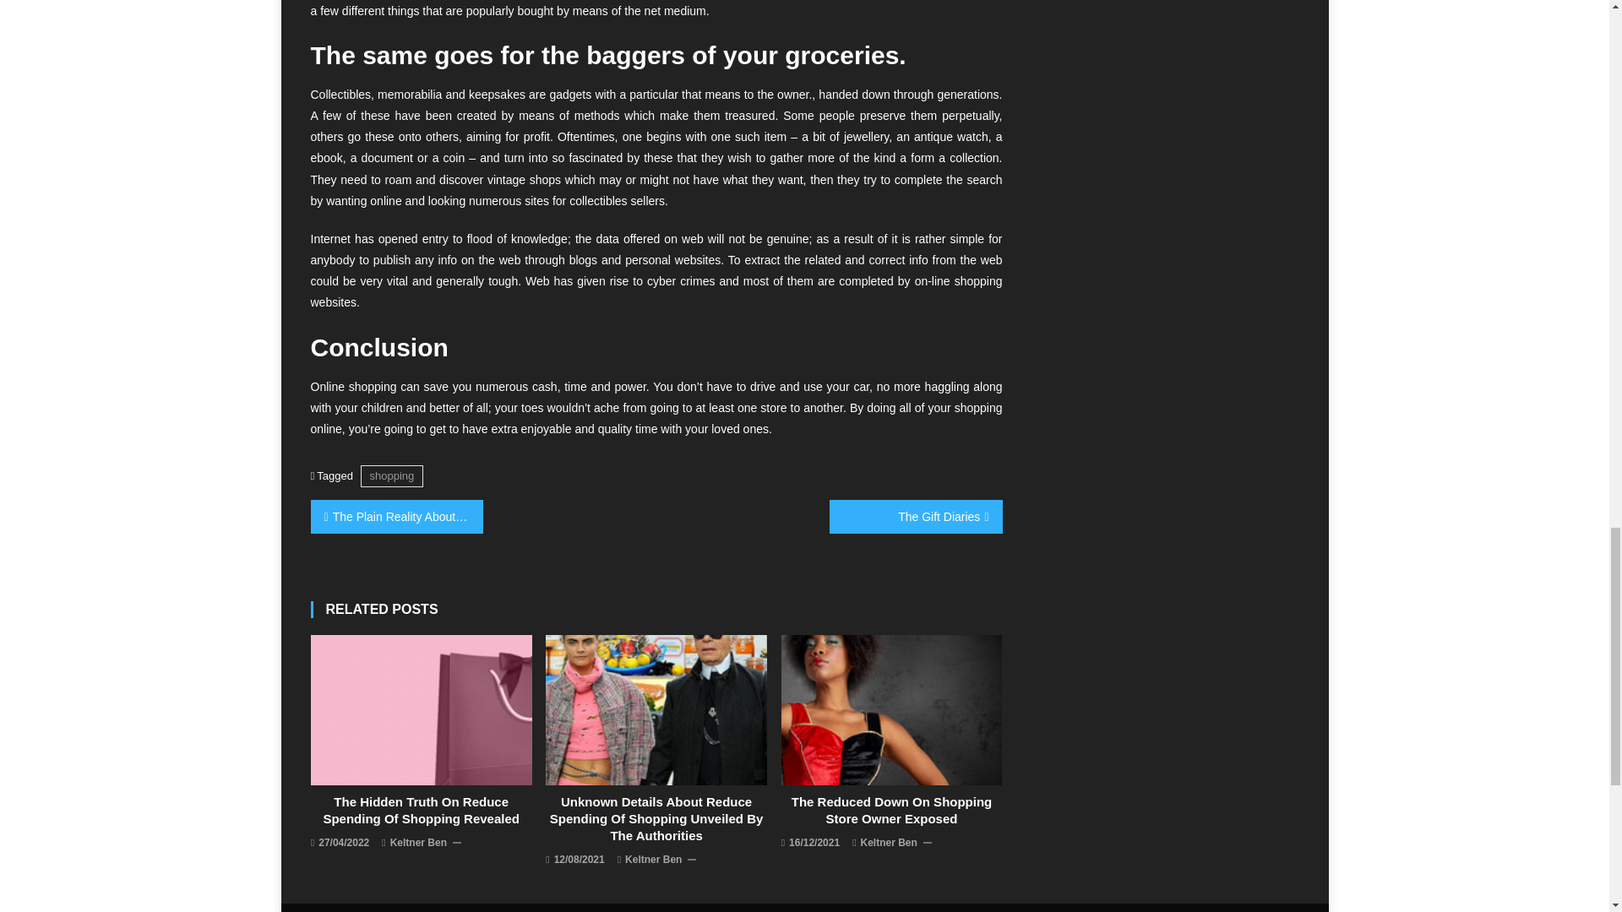 The width and height of the screenshot is (1622, 912). I want to click on shopping, so click(392, 475).